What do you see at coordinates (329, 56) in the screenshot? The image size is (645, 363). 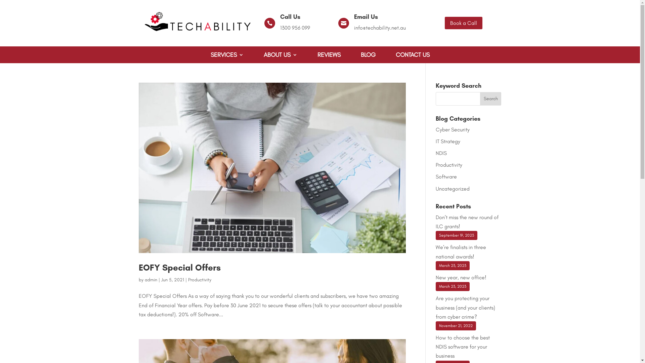 I see `REVIEWS` at bounding box center [329, 56].